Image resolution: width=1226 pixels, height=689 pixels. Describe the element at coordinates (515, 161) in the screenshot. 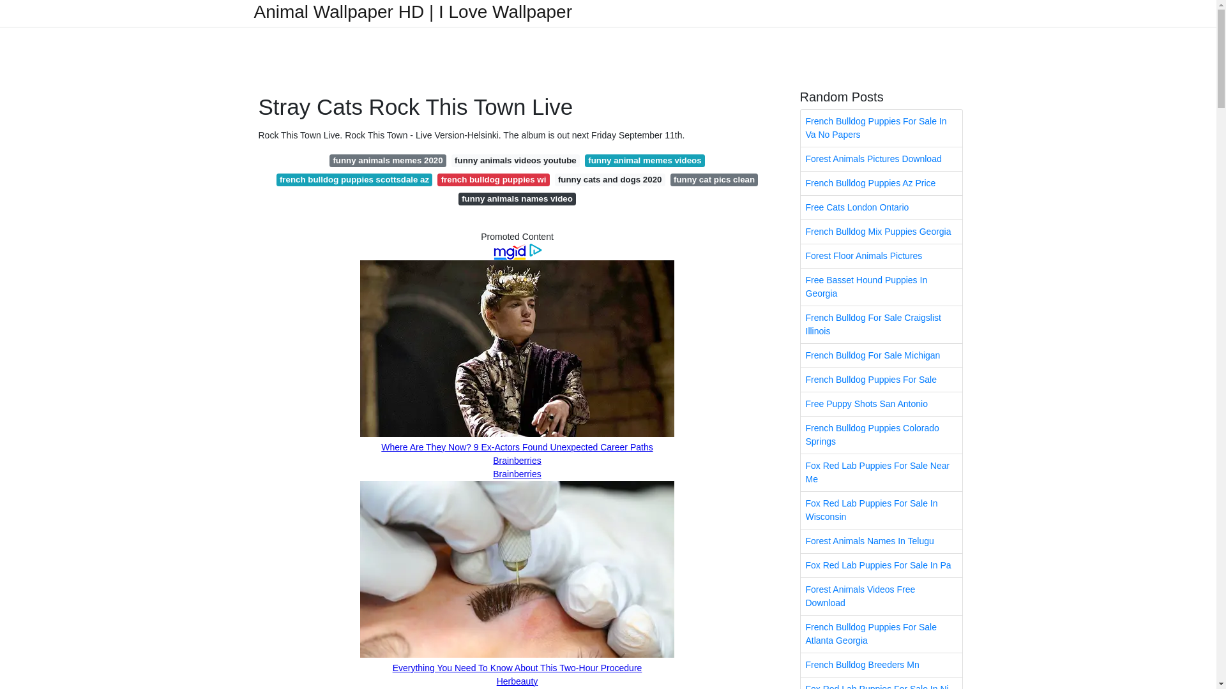

I see `funny animals videos youtube` at that location.